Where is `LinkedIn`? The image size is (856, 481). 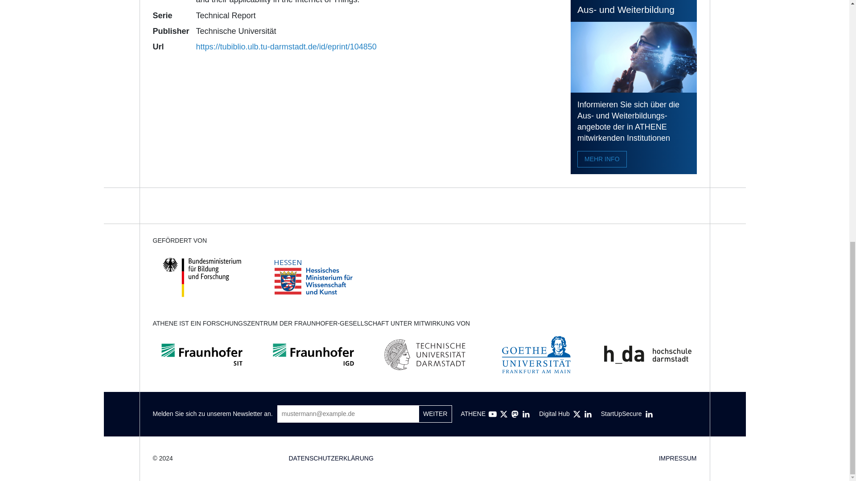
LinkedIn is located at coordinates (649, 414).